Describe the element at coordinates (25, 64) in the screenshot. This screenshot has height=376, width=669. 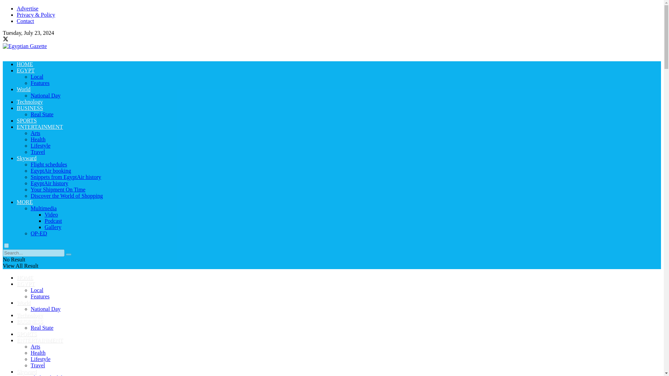
I see `HOME` at that location.